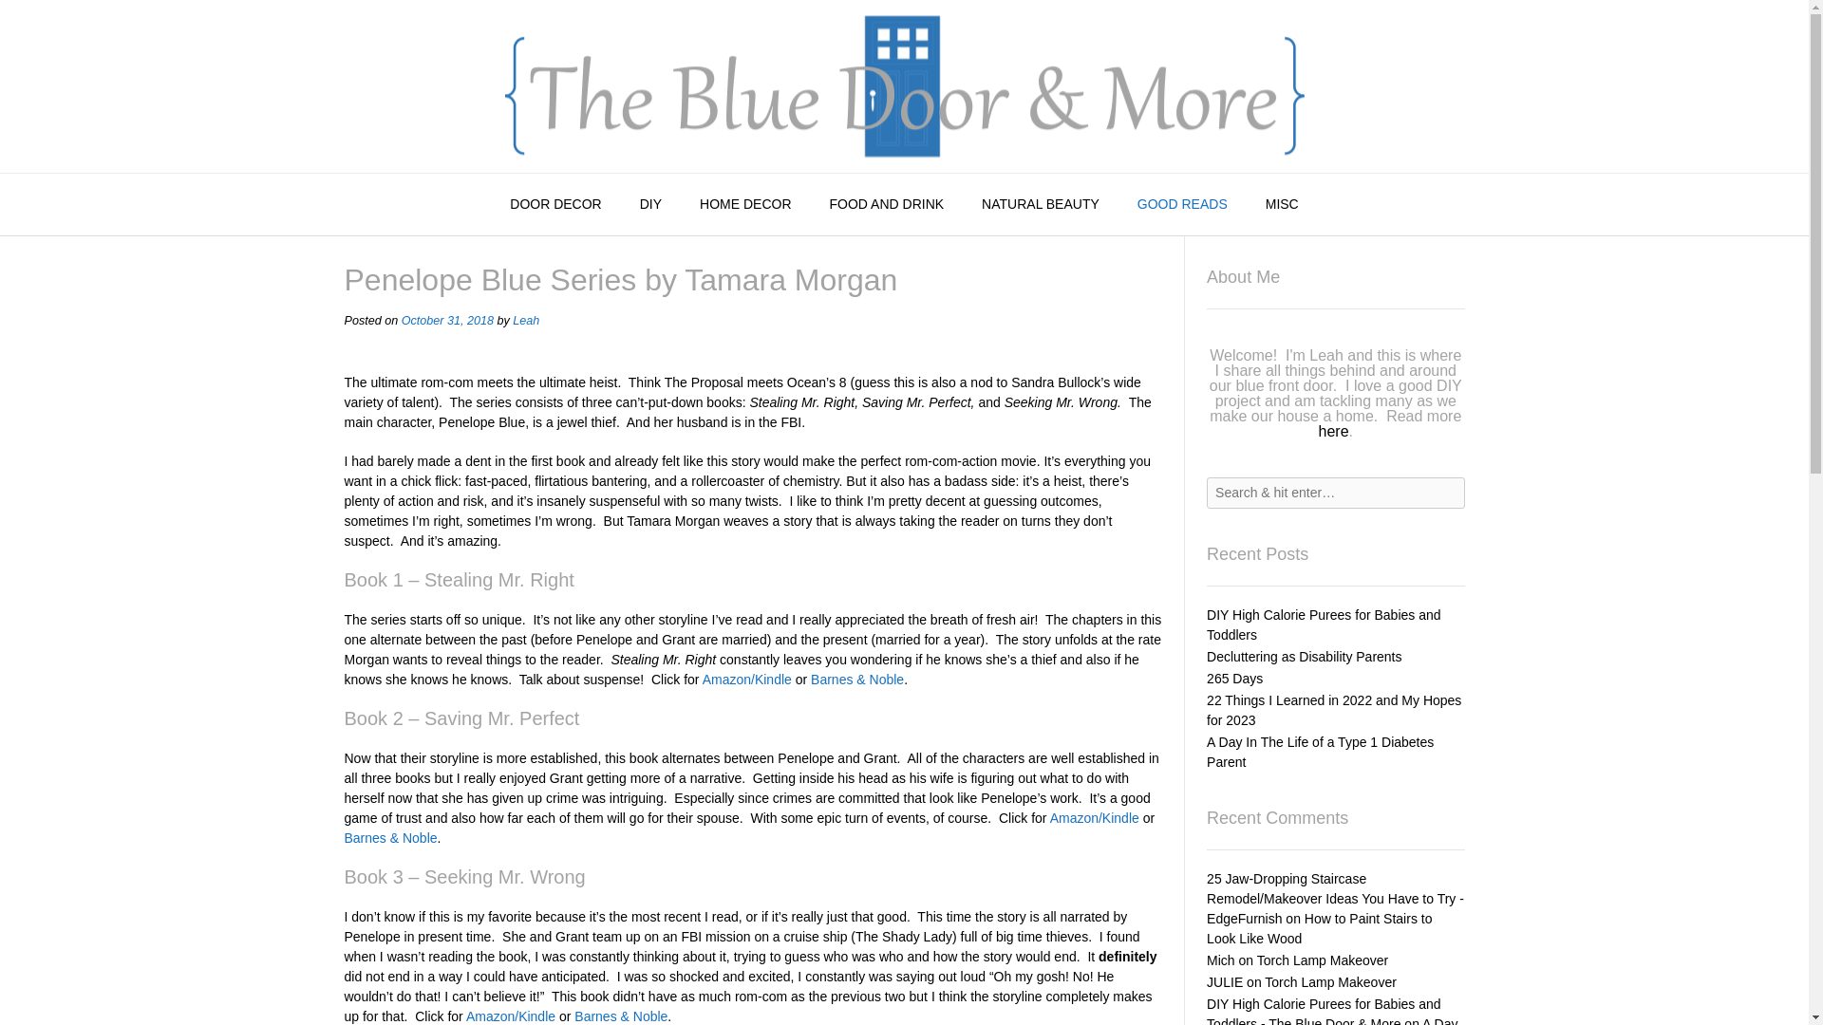 The width and height of the screenshot is (1823, 1025). What do you see at coordinates (1234, 678) in the screenshot?
I see `265 Days` at bounding box center [1234, 678].